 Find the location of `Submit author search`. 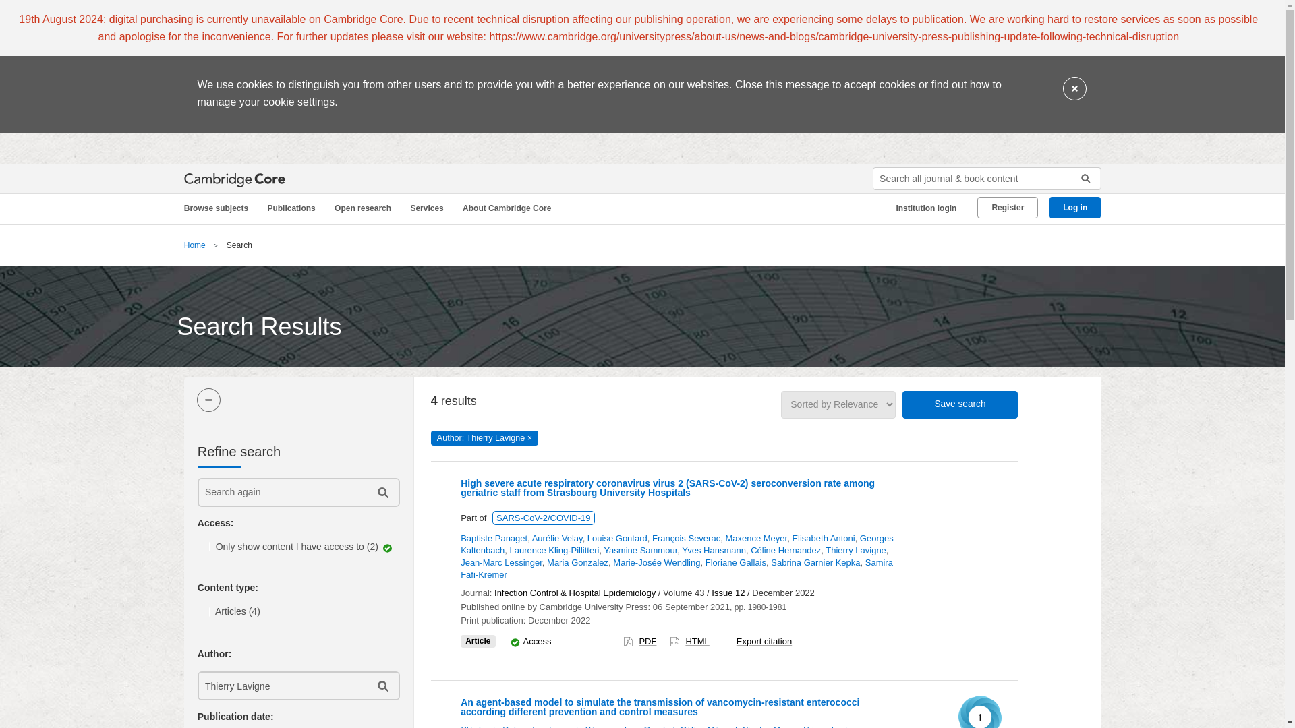

Submit author search is located at coordinates (382, 685).